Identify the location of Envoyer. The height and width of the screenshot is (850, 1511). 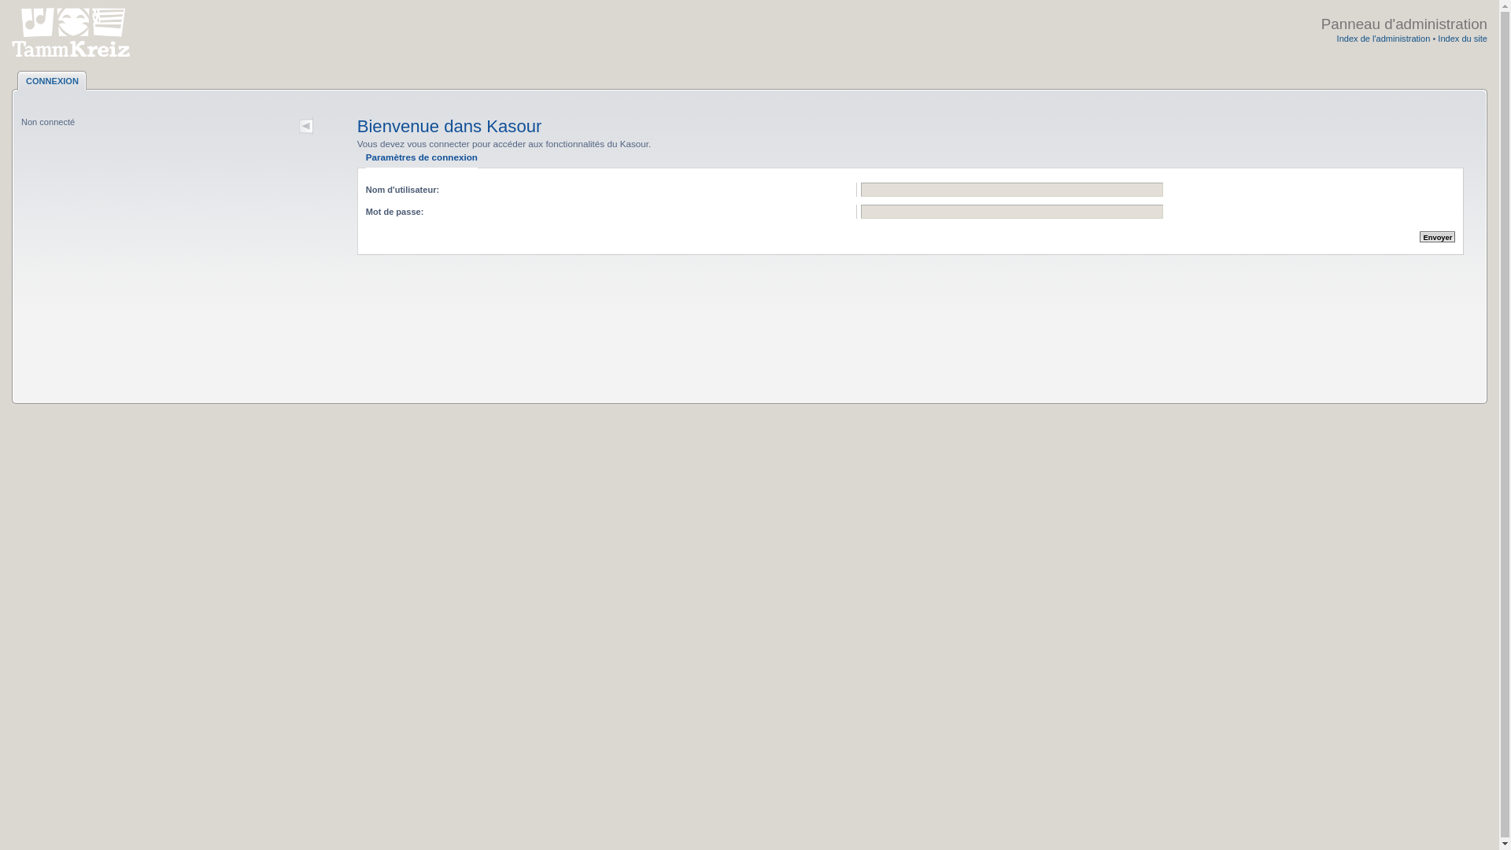
(1437, 237).